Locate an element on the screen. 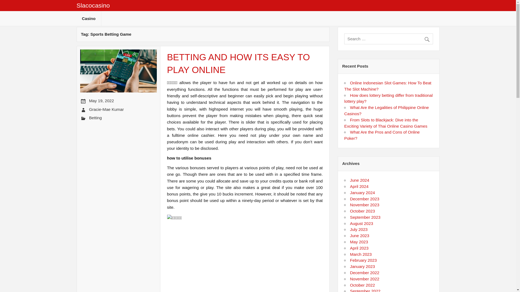 The width and height of the screenshot is (520, 292). 10:55 am is located at coordinates (101, 101).